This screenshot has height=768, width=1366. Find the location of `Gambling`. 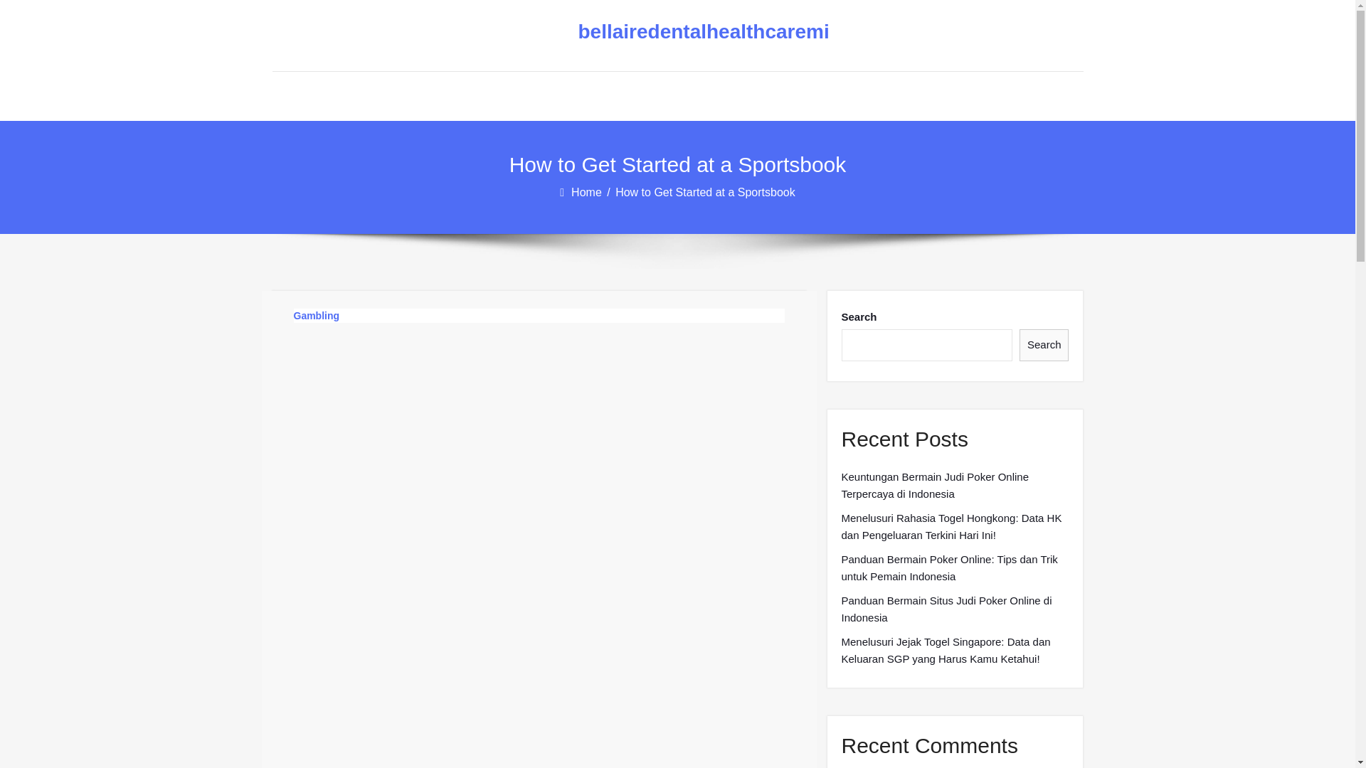

Gambling is located at coordinates (316, 316).